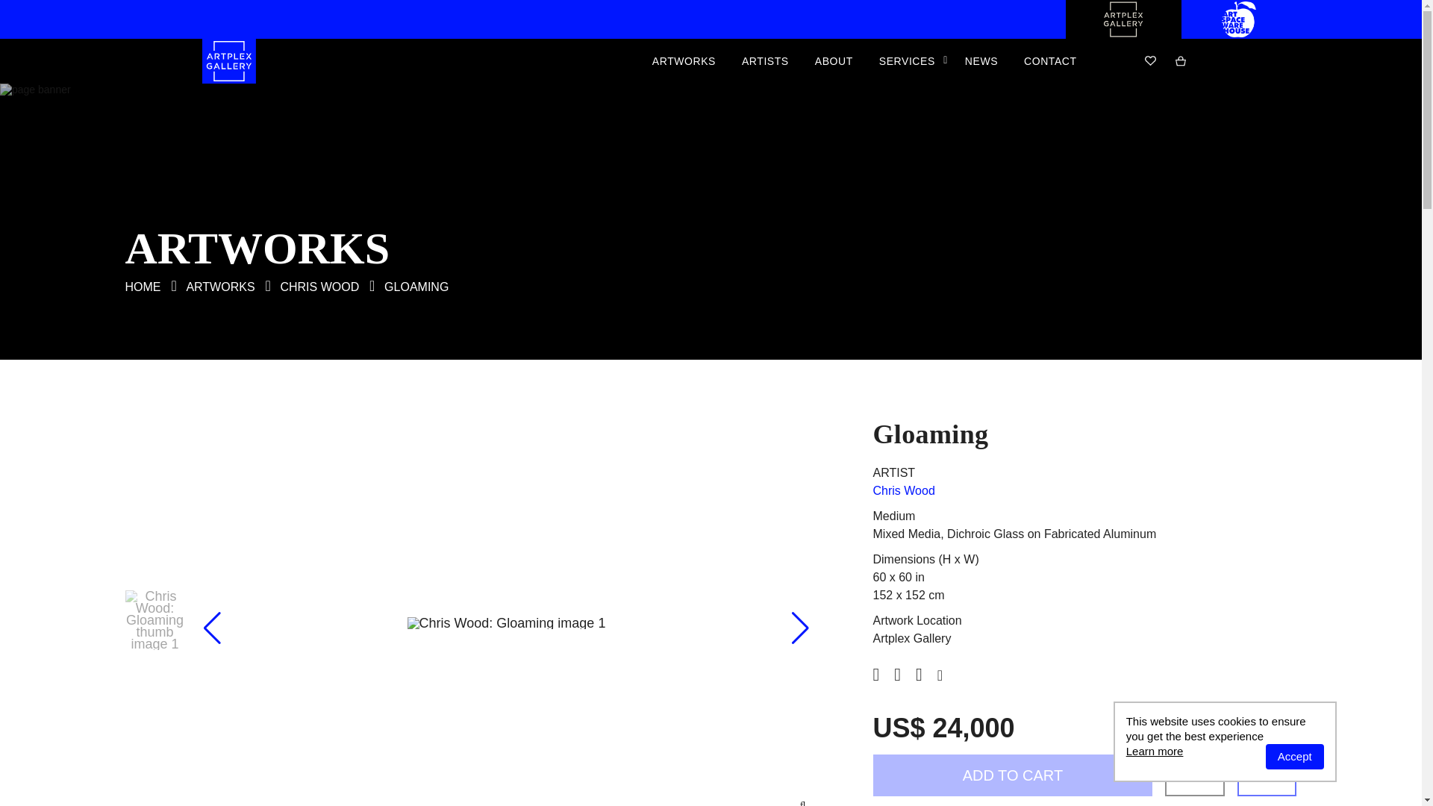  I want to click on print, so click(1267, 775).